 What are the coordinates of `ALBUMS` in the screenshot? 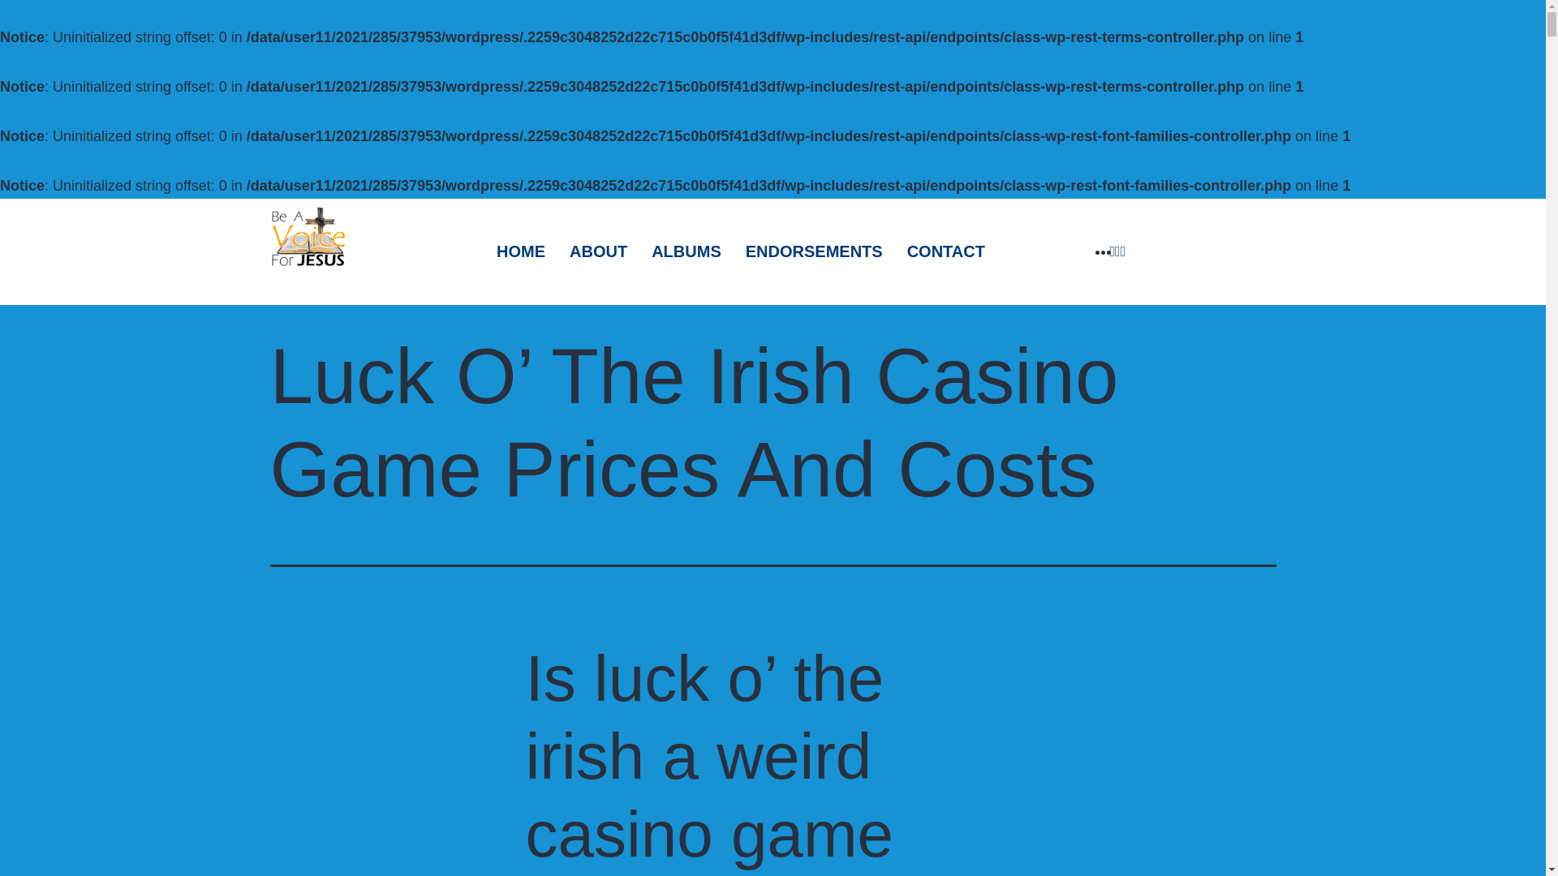 It's located at (686, 251).